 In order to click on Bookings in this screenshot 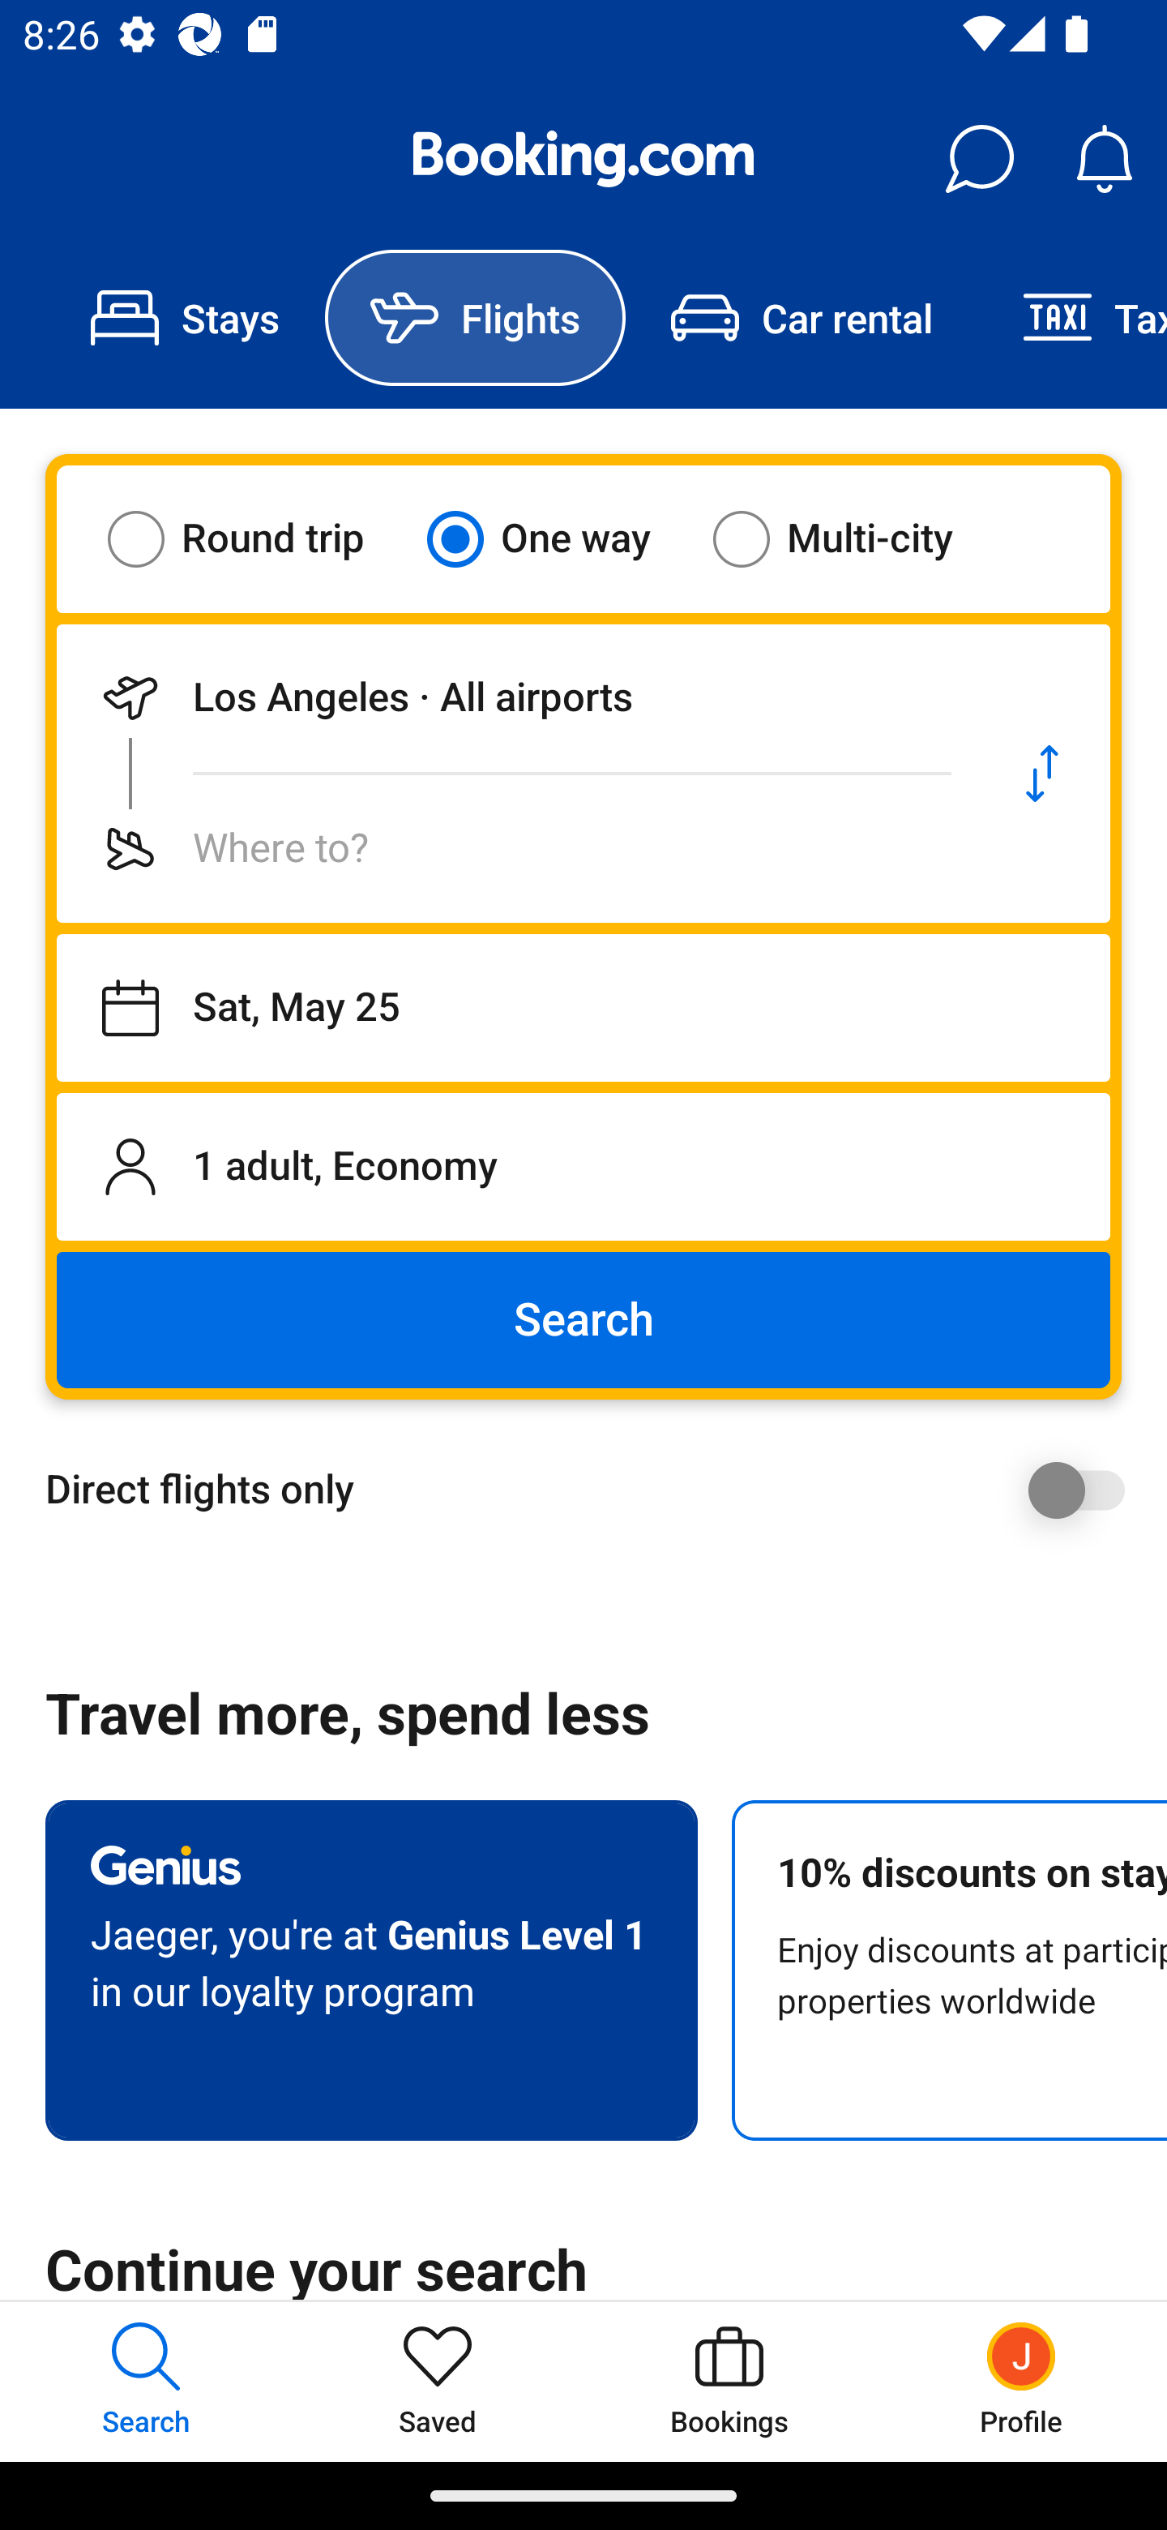, I will do `click(729, 2381)`.